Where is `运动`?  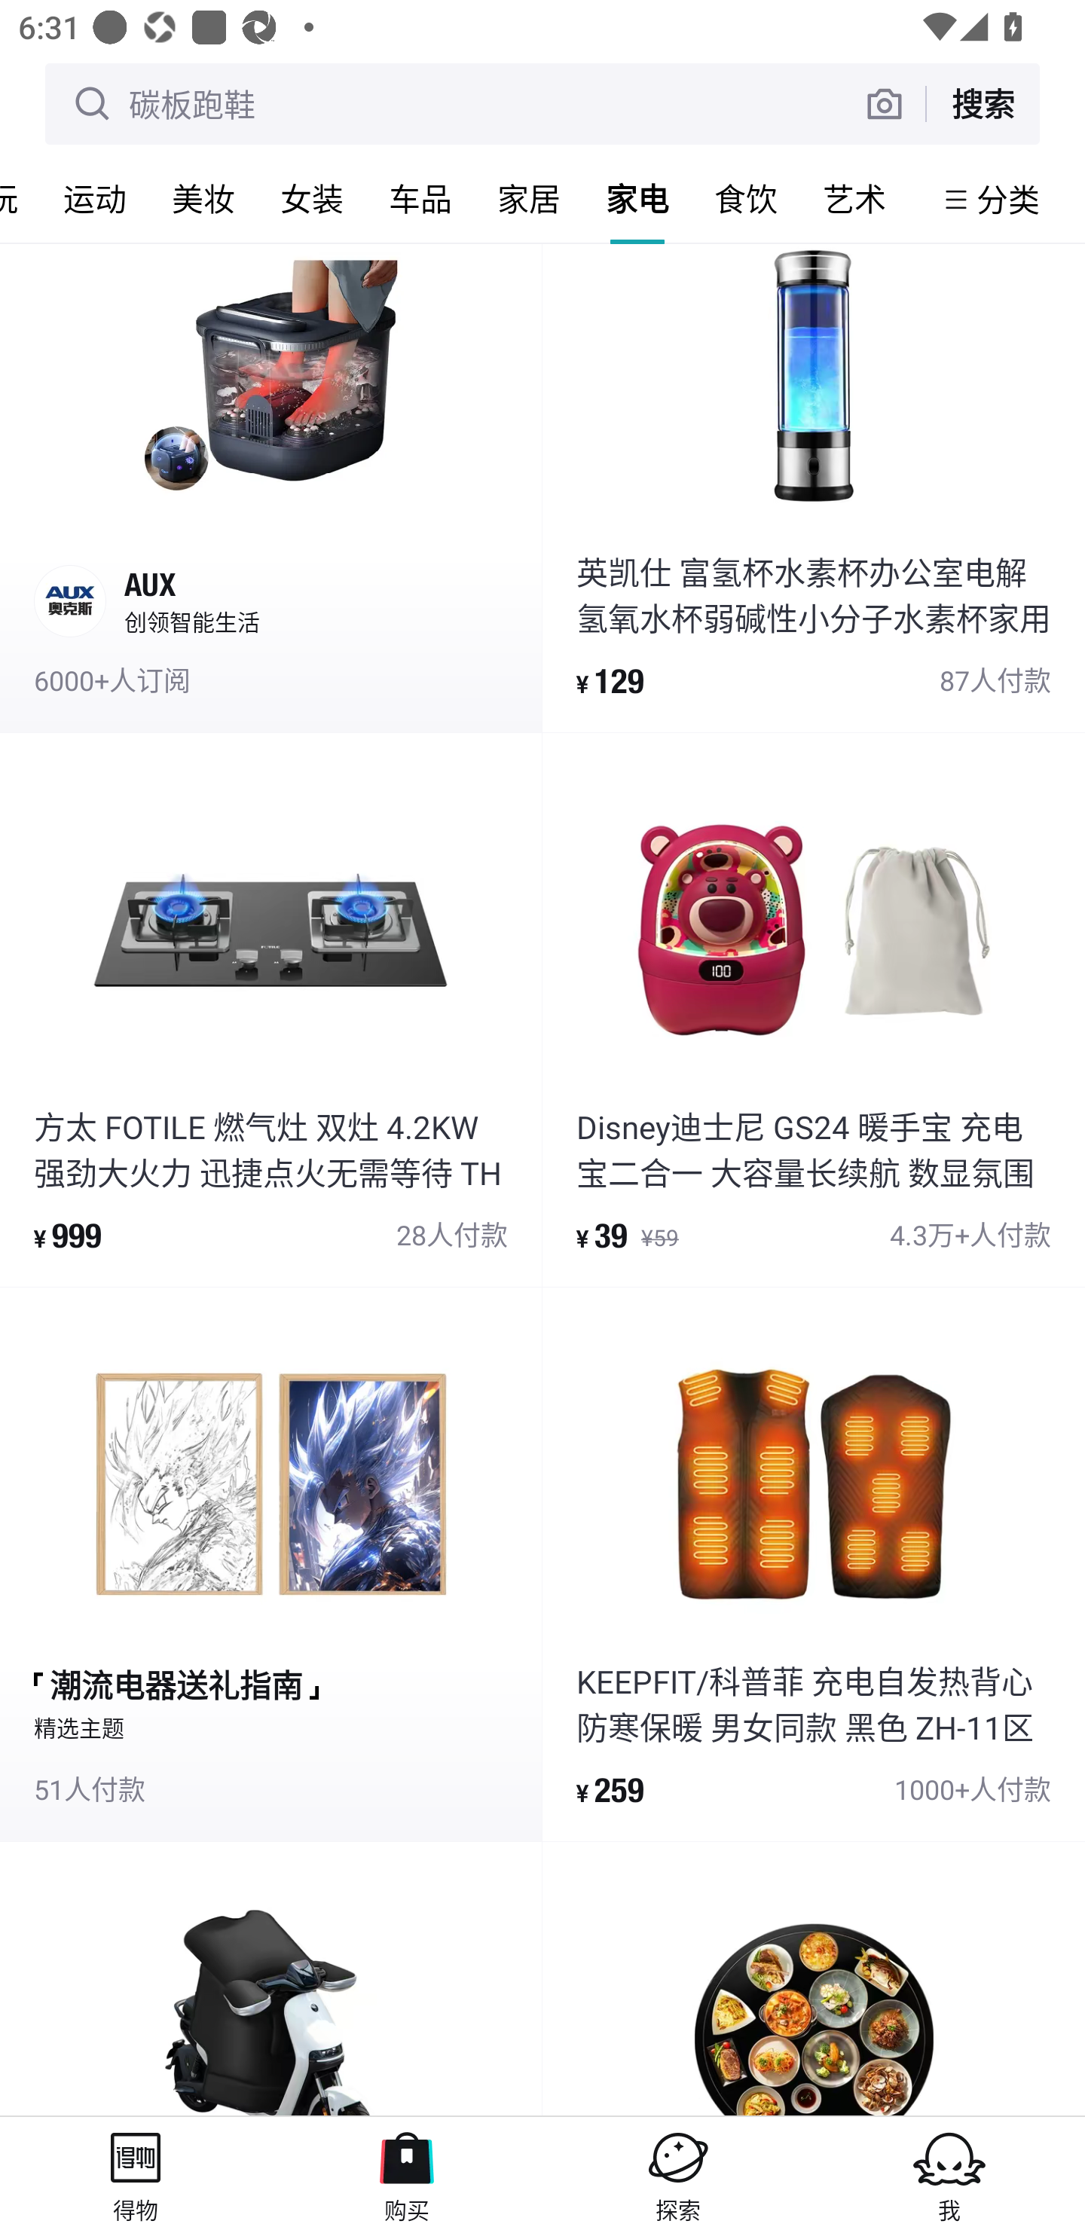 运动 is located at coordinates (95, 198).